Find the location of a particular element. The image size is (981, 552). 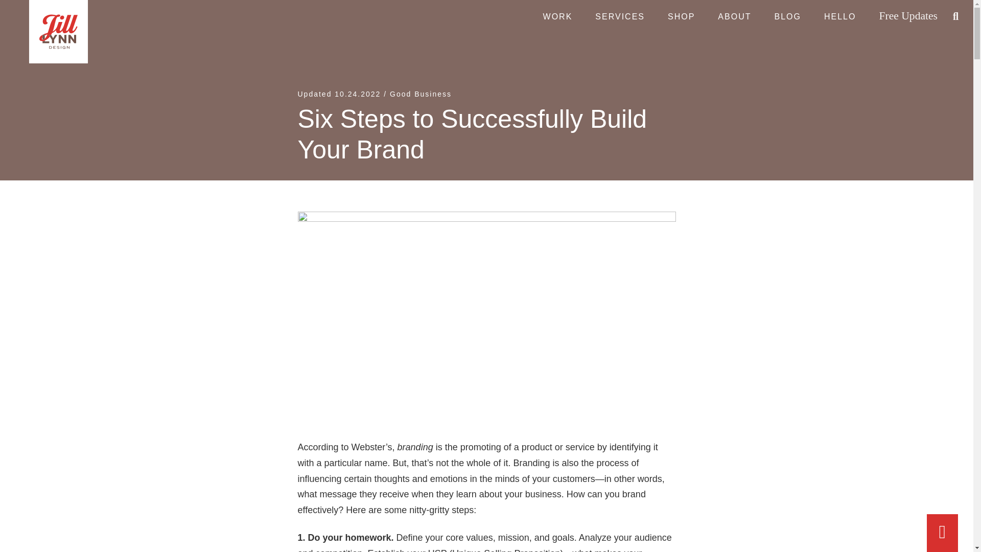

WORK is located at coordinates (557, 16).